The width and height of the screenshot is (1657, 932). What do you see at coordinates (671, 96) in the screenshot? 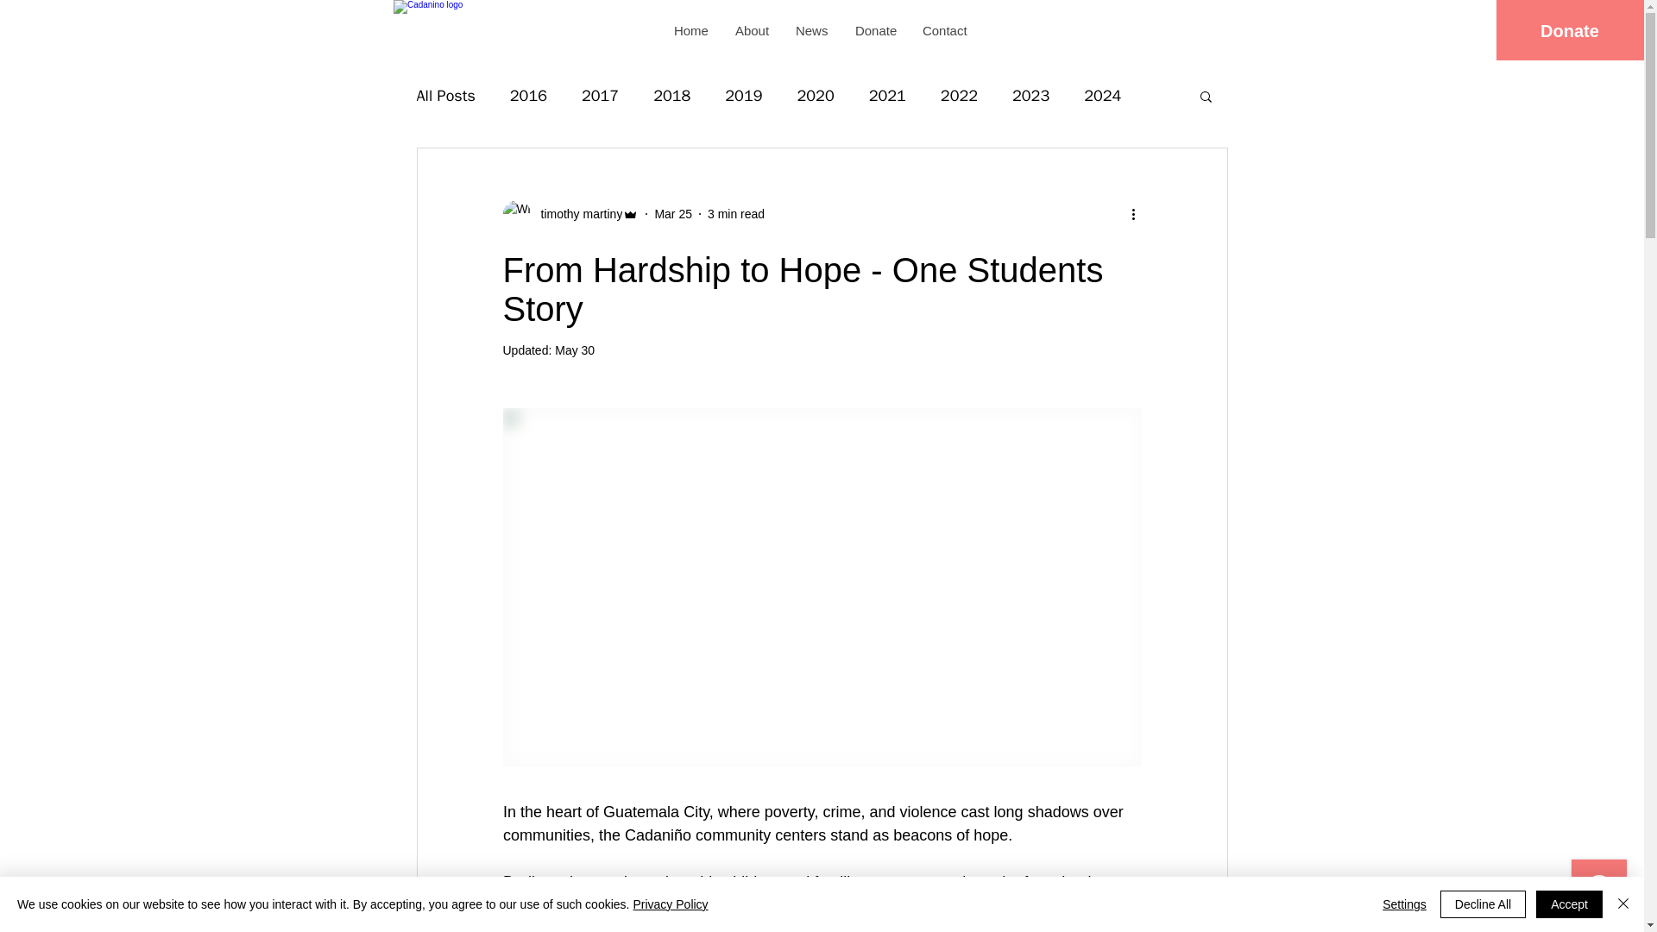
I see `2018` at bounding box center [671, 96].